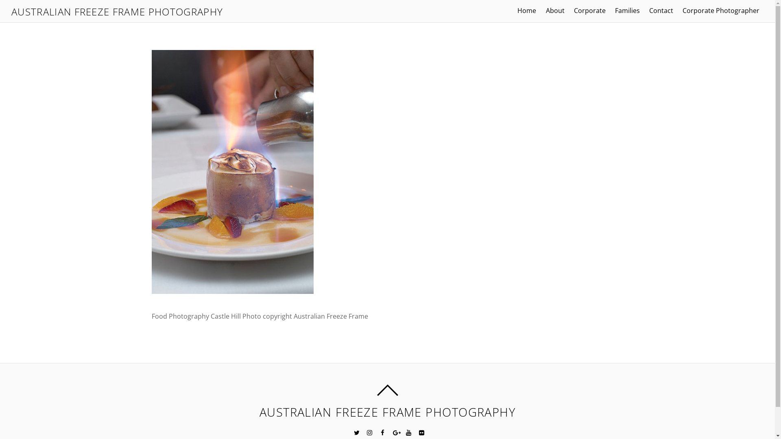 This screenshot has height=439, width=781. I want to click on AUSTRALIAN FREEZE FRAME PHOTOGRAPHY, so click(117, 11).